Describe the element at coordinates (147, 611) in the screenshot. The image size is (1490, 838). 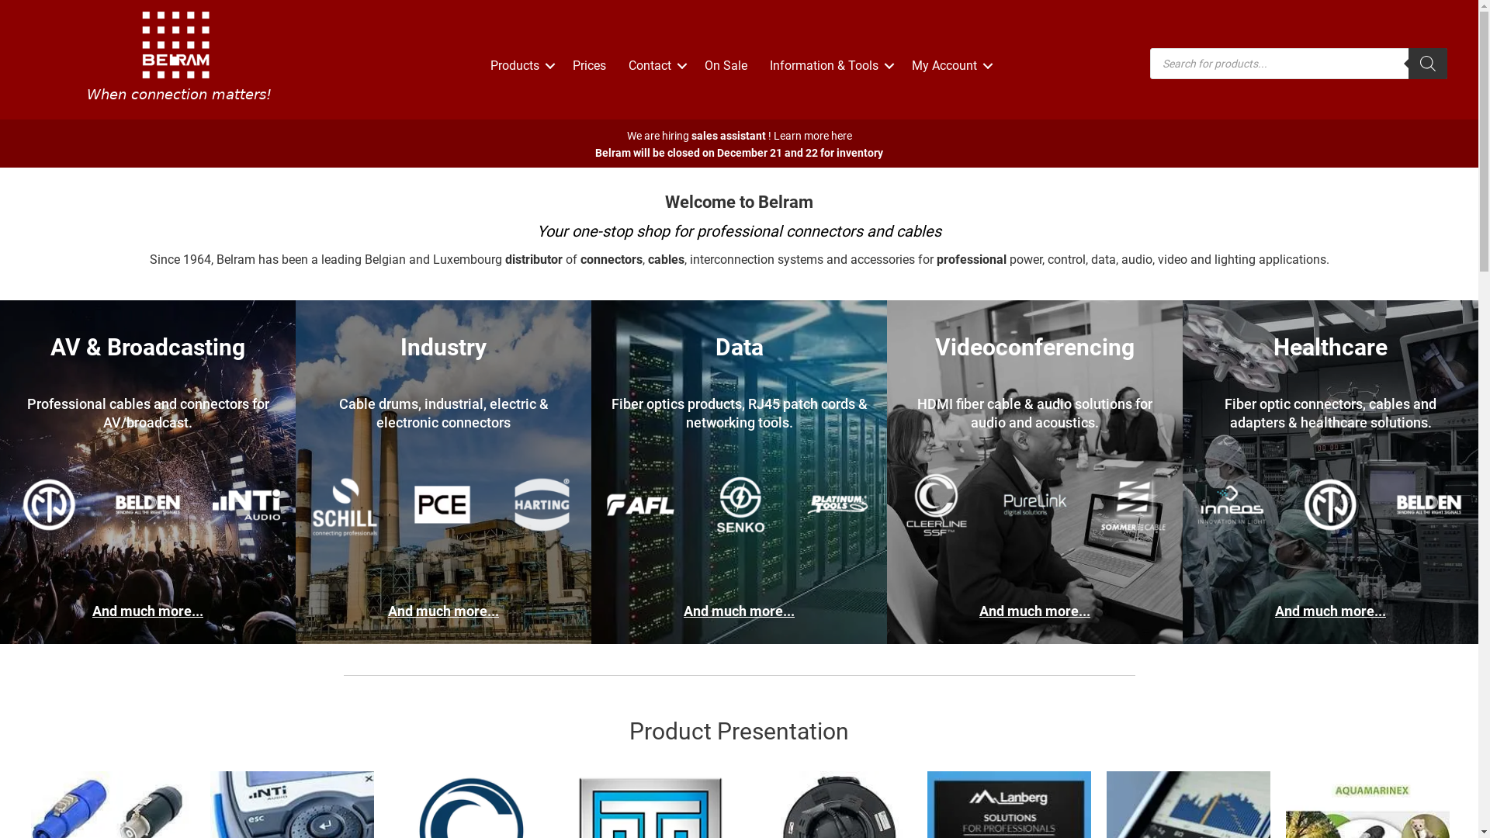
I see `And much more...` at that location.